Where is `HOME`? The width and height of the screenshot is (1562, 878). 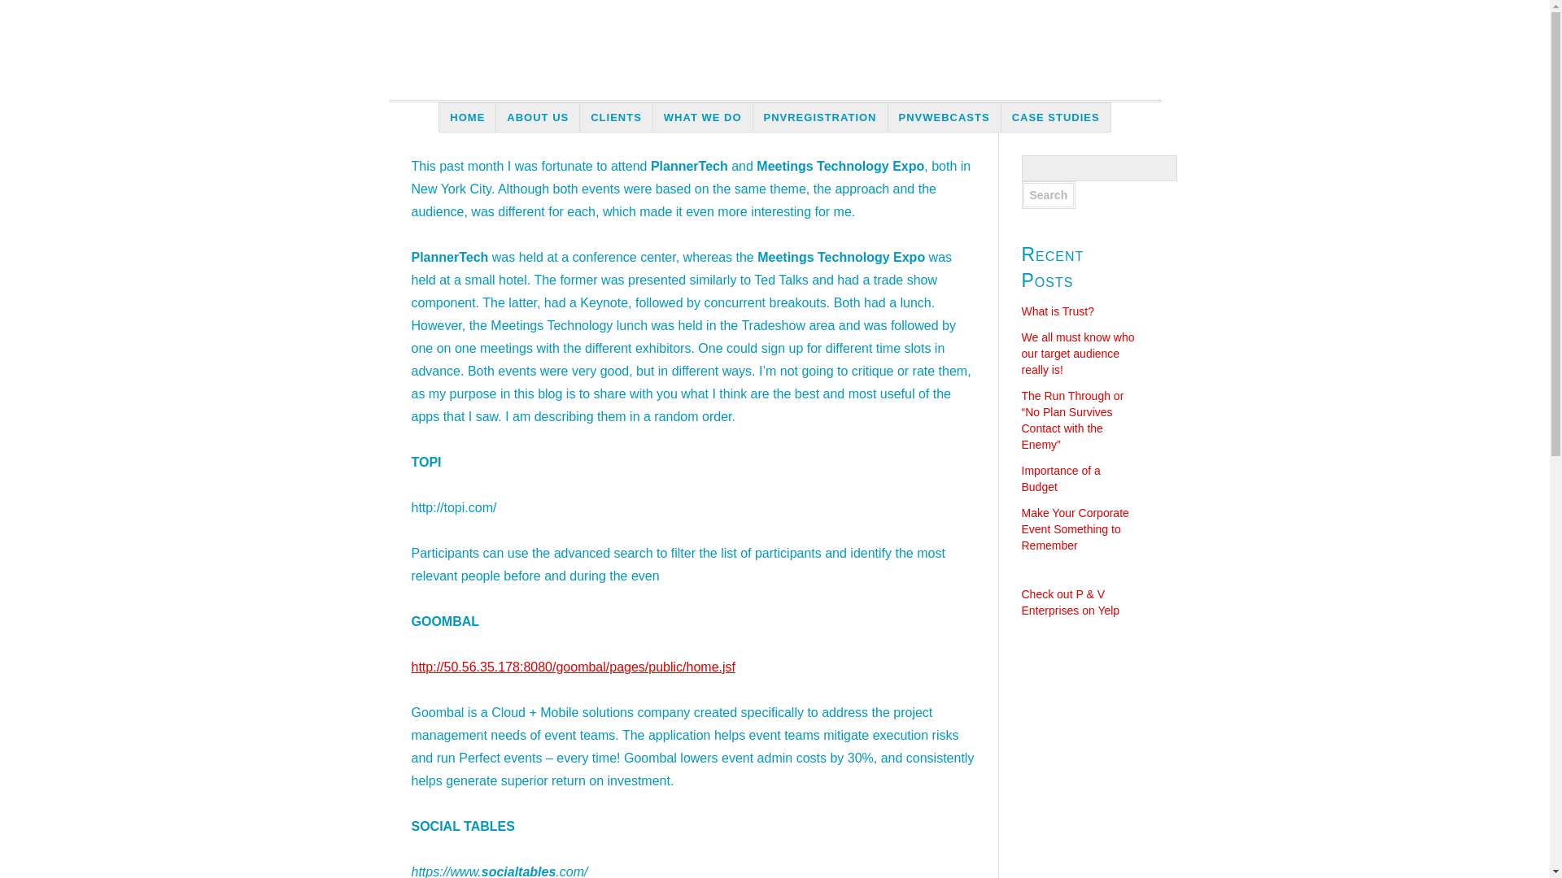
HOME is located at coordinates (467, 117).